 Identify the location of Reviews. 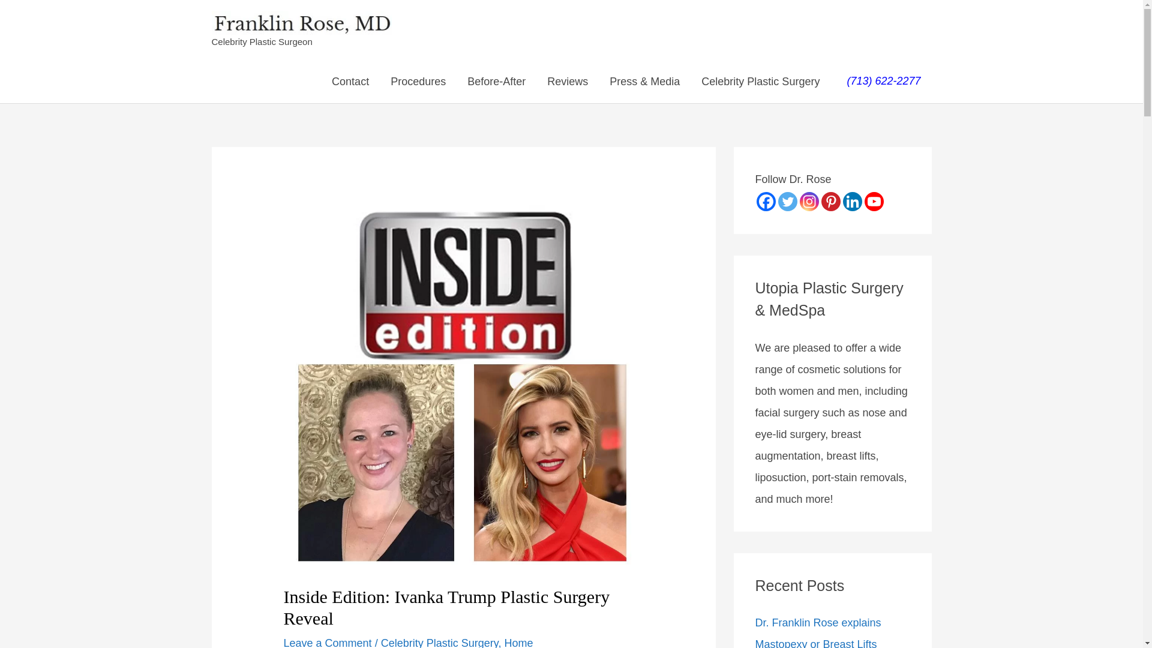
(568, 82).